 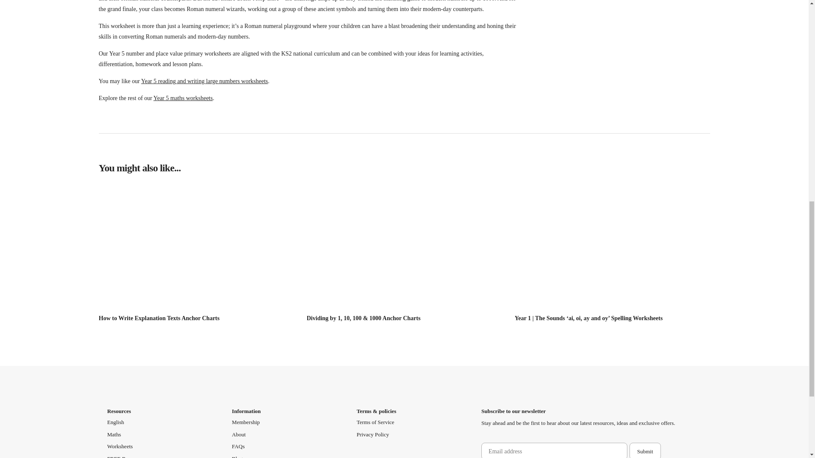 What do you see at coordinates (114, 434) in the screenshot?
I see `Maths` at bounding box center [114, 434].